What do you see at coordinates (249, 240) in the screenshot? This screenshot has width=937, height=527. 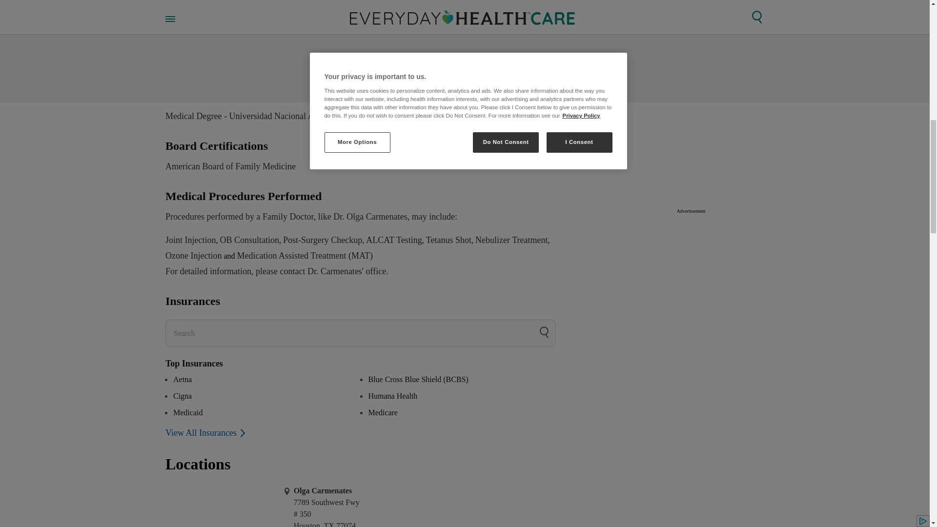 I see `Ozone Injection` at bounding box center [249, 240].